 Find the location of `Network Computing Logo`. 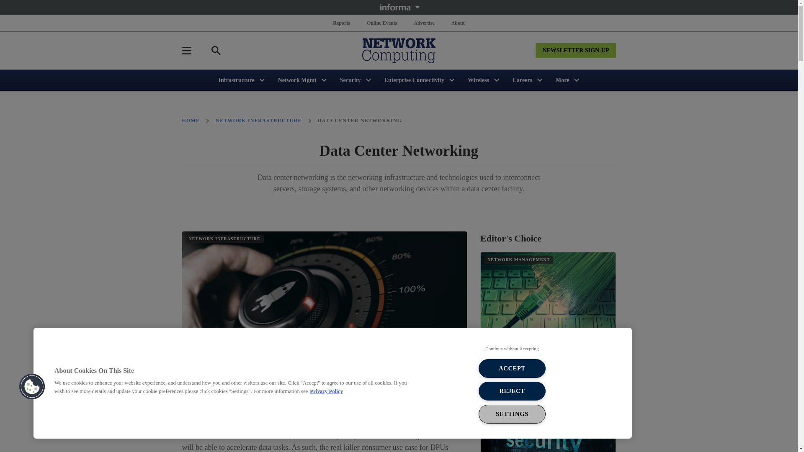

Network Computing Logo is located at coordinates (399, 50).